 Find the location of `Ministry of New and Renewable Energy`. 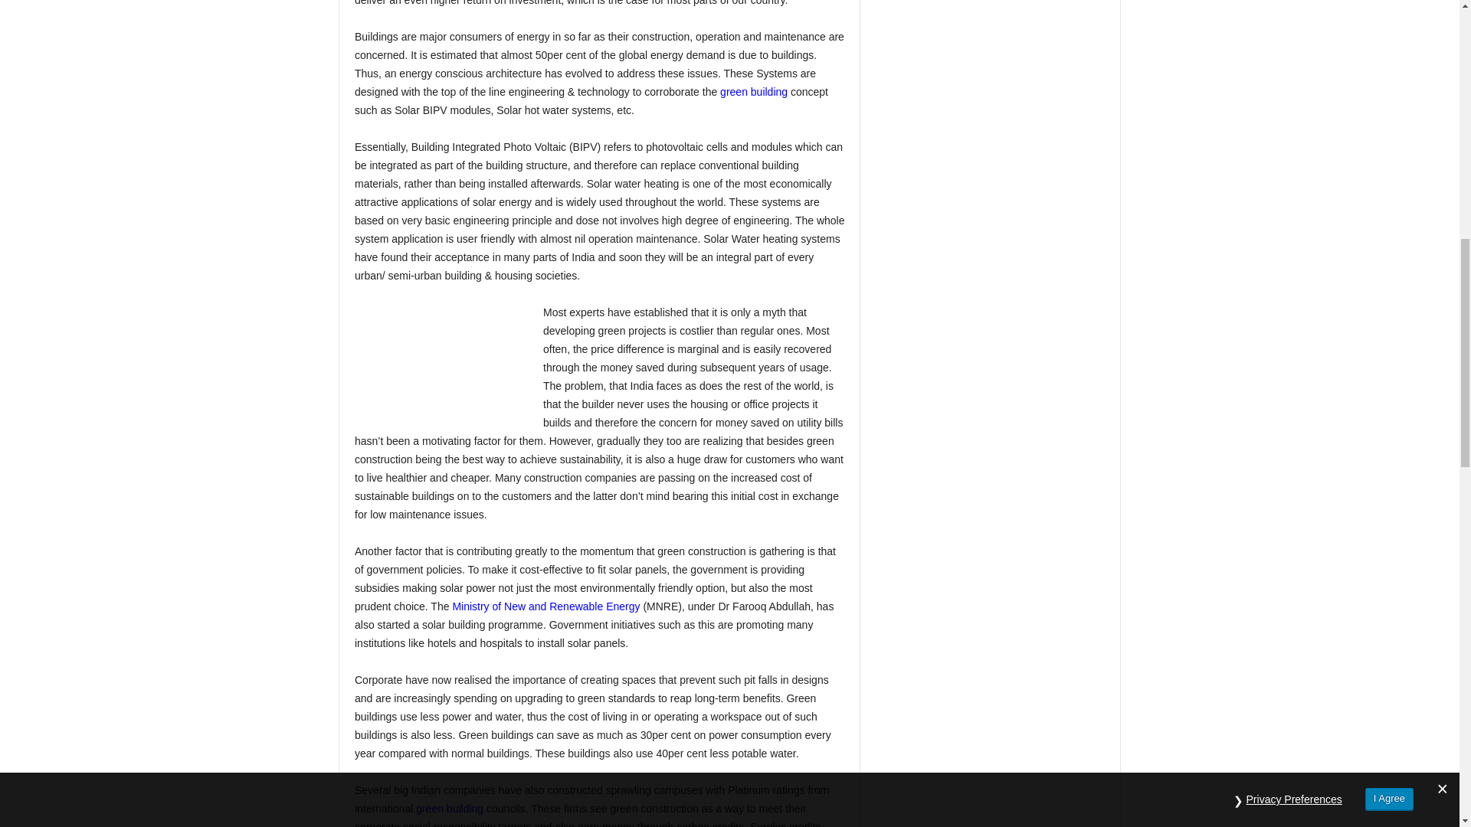

Ministry of New and Renewable Energy is located at coordinates (545, 606).